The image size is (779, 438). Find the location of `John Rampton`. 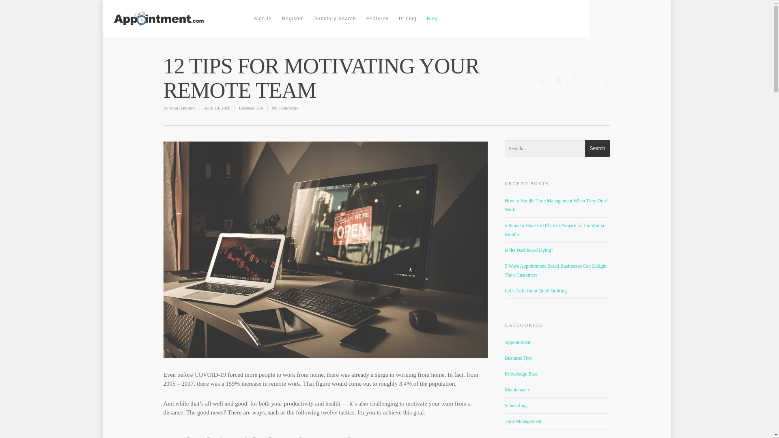

John Rampton is located at coordinates (183, 108).